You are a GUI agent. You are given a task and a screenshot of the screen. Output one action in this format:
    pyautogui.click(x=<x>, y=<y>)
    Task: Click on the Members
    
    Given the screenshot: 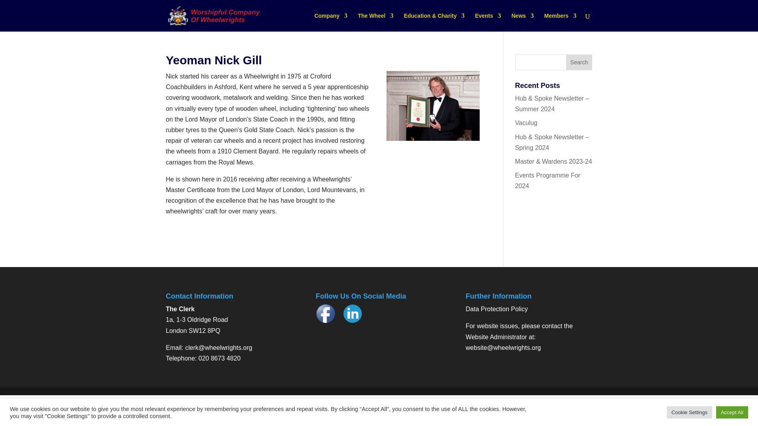 What is the action you would take?
    pyautogui.click(x=560, y=22)
    